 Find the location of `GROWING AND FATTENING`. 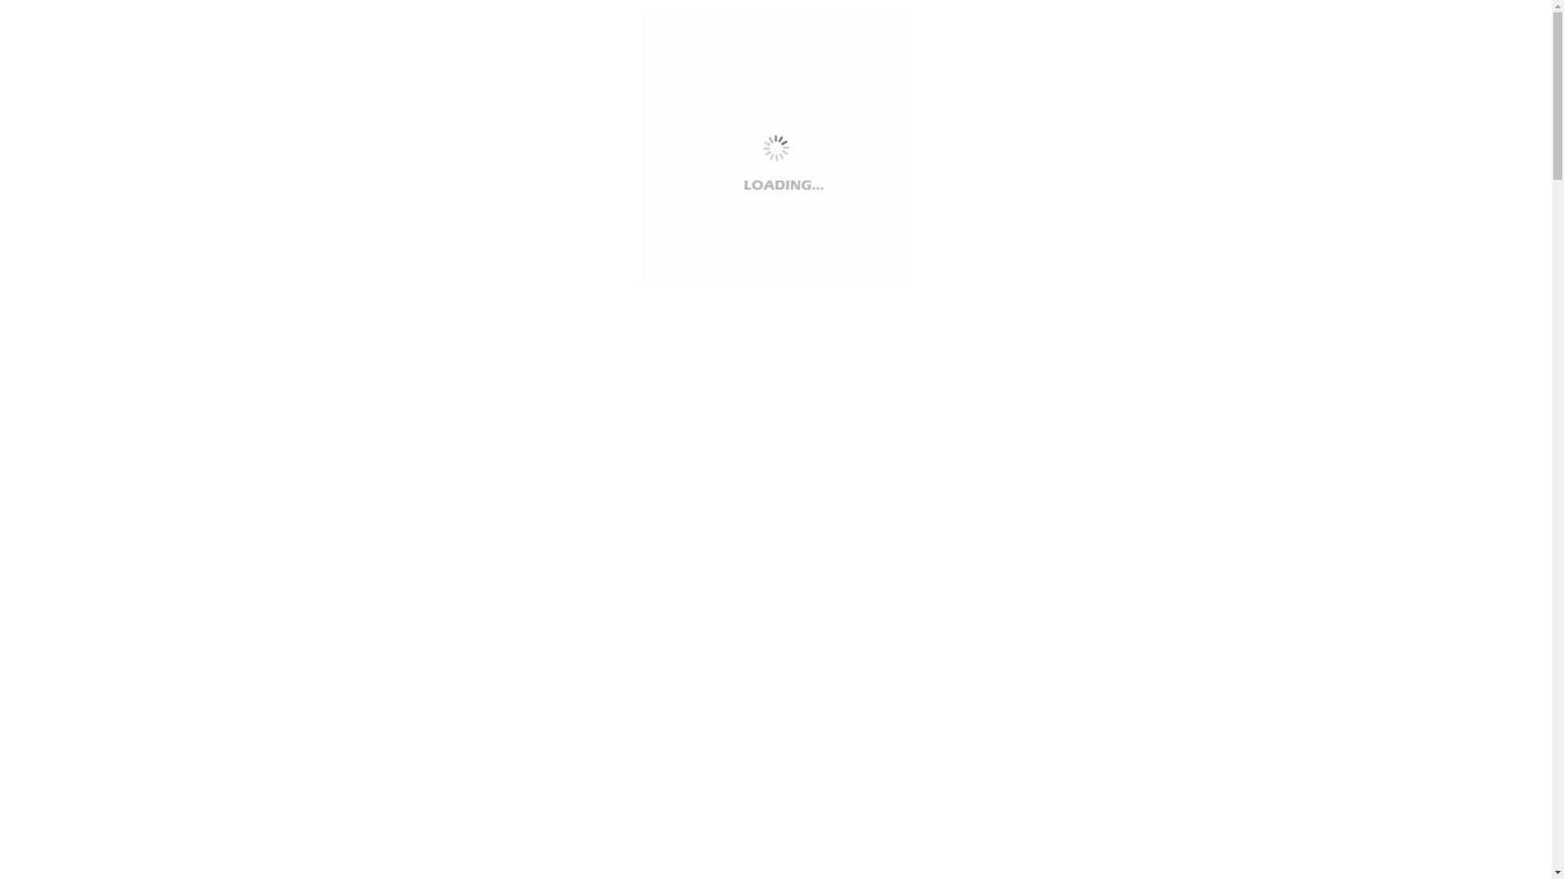

GROWING AND FATTENING is located at coordinates (345, 413).